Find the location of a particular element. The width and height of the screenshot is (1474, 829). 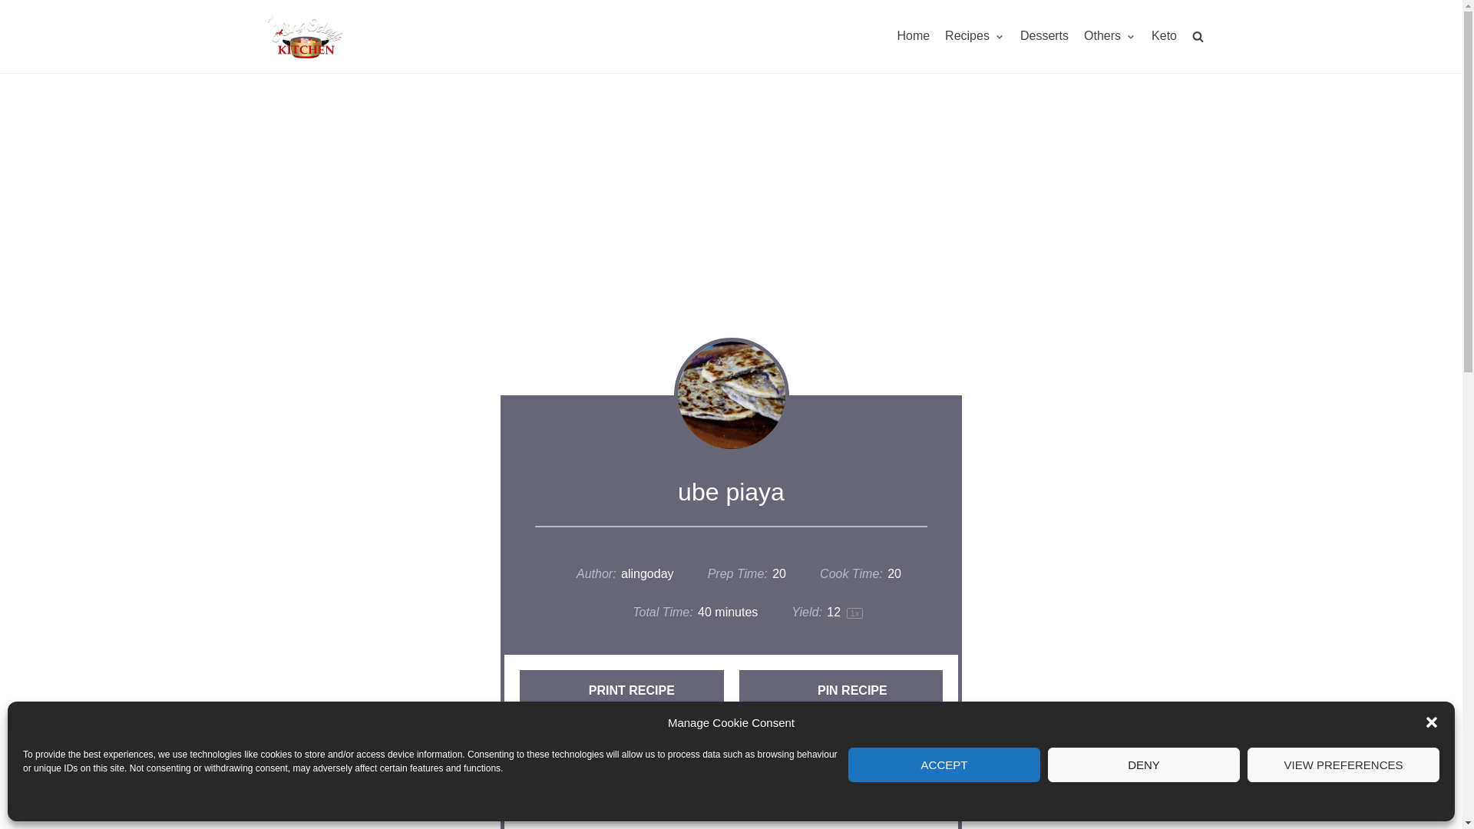

Keto is located at coordinates (1164, 35).